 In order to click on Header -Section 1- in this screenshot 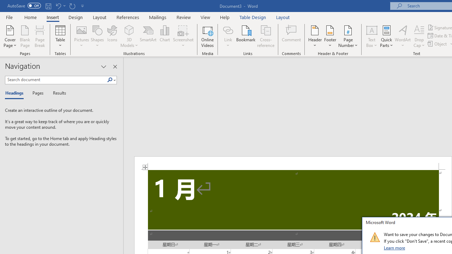, I will do `click(293, 163)`.